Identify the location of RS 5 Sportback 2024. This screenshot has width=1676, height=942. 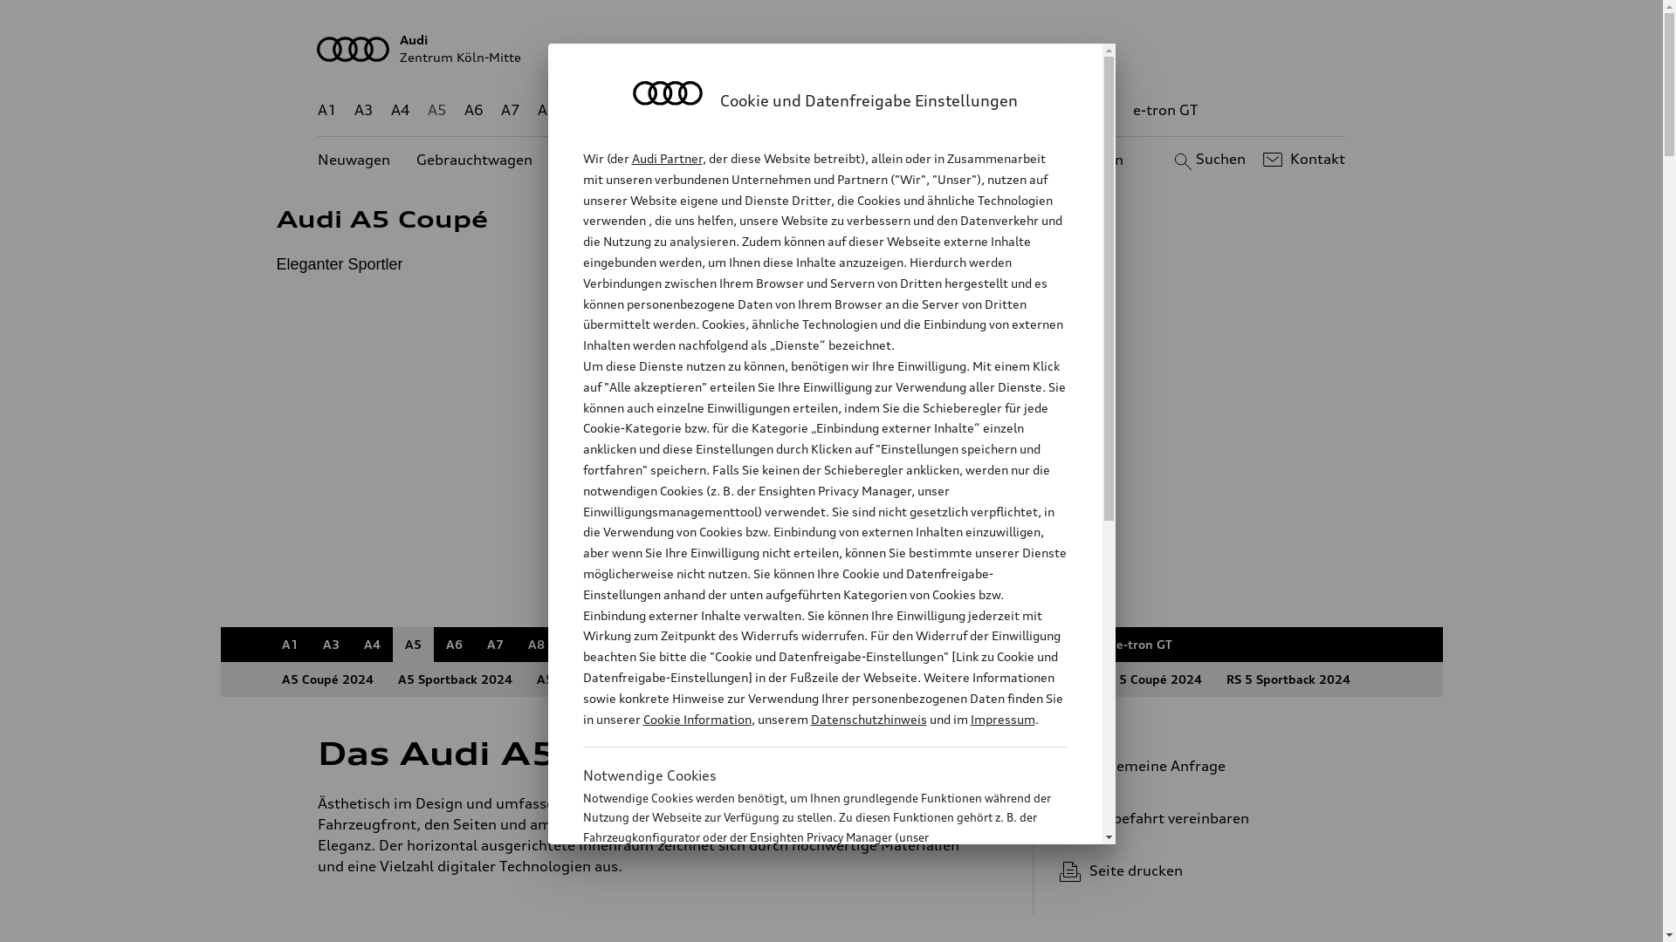
(1288, 679).